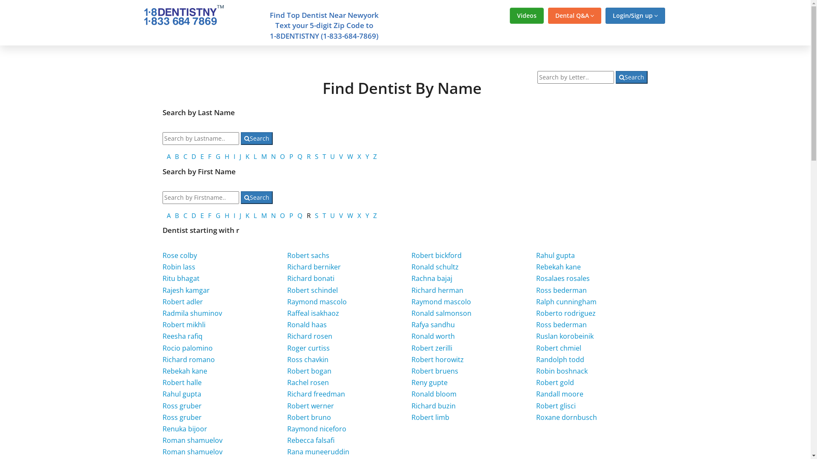 This screenshot has height=459, width=817. Describe the element at coordinates (437, 360) in the screenshot. I see `Robert horowitz` at that location.